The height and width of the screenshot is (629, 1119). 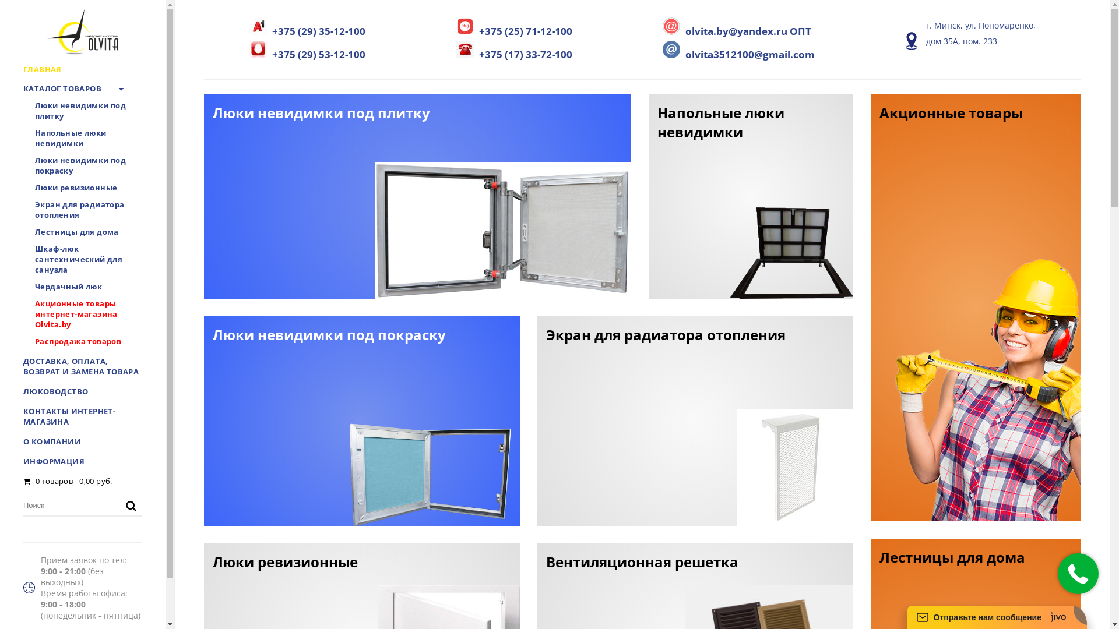 What do you see at coordinates (739, 51) in the screenshot?
I see `olvita3512100@gmail.com` at bounding box center [739, 51].